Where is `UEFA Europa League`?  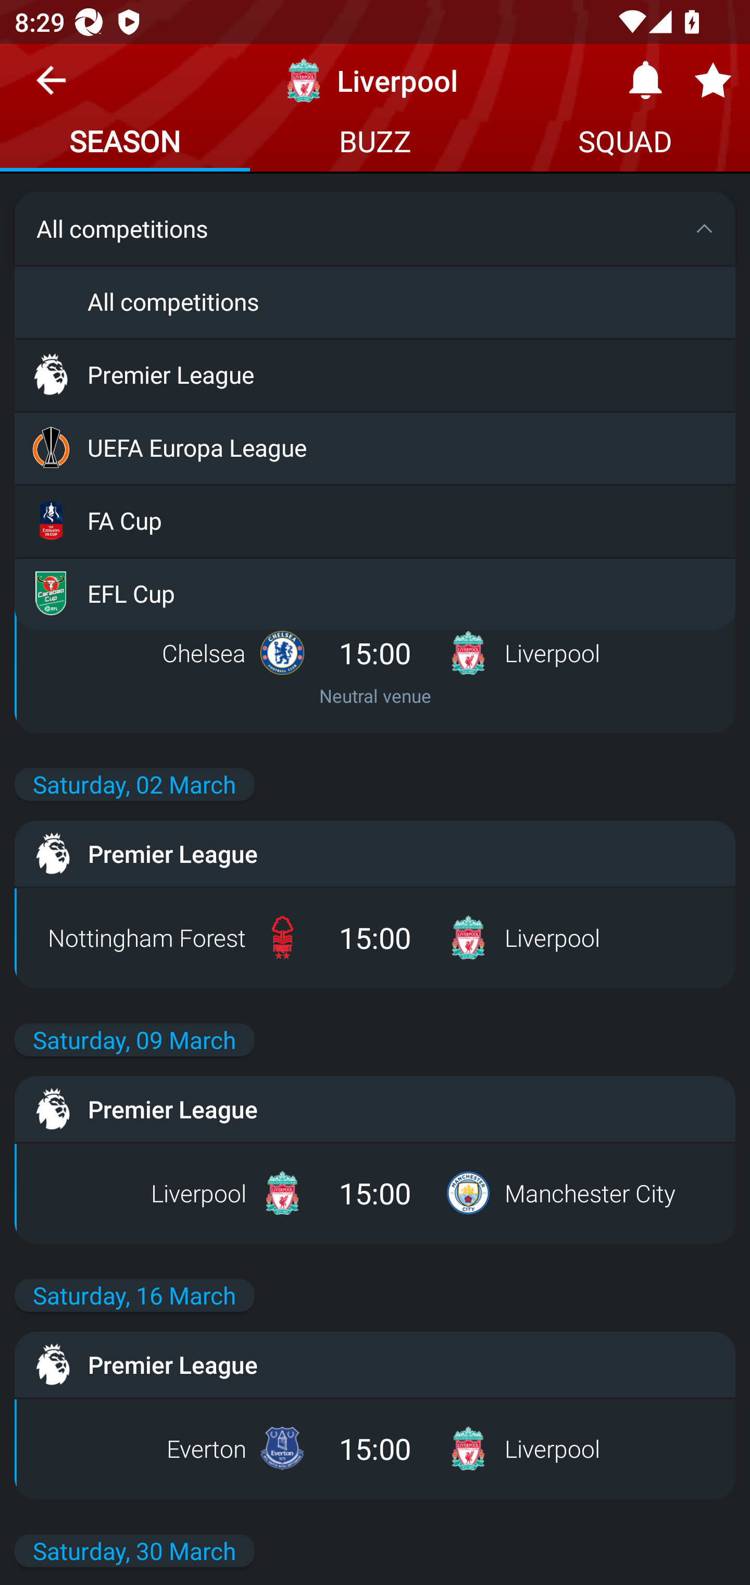 UEFA Europa League is located at coordinates (375, 447).